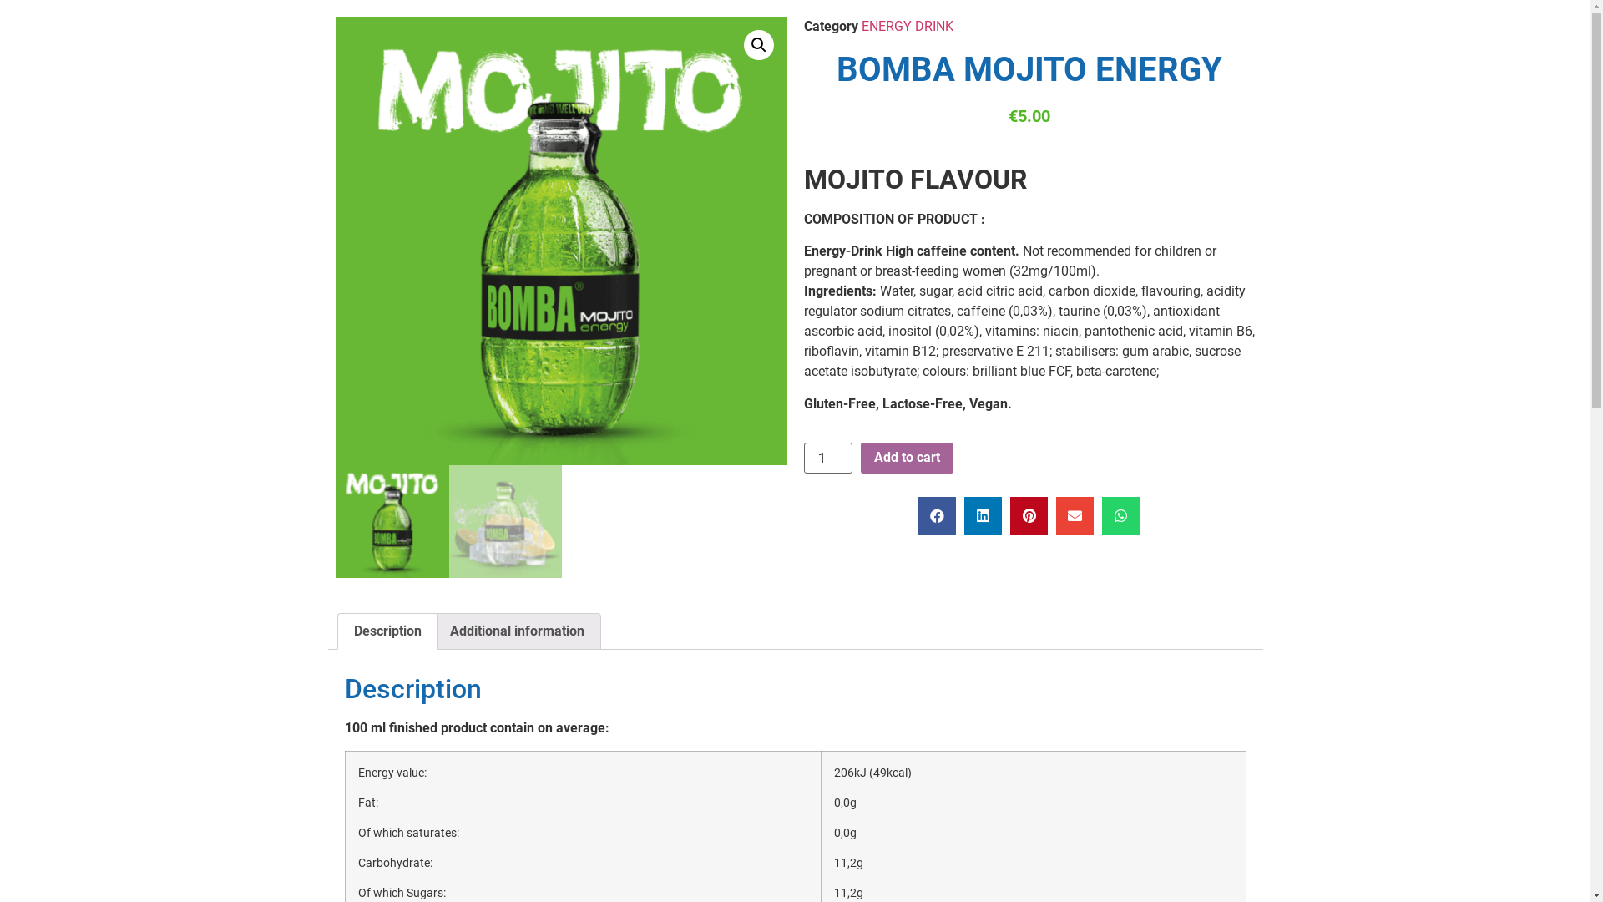  I want to click on Additional information, so click(518, 631).